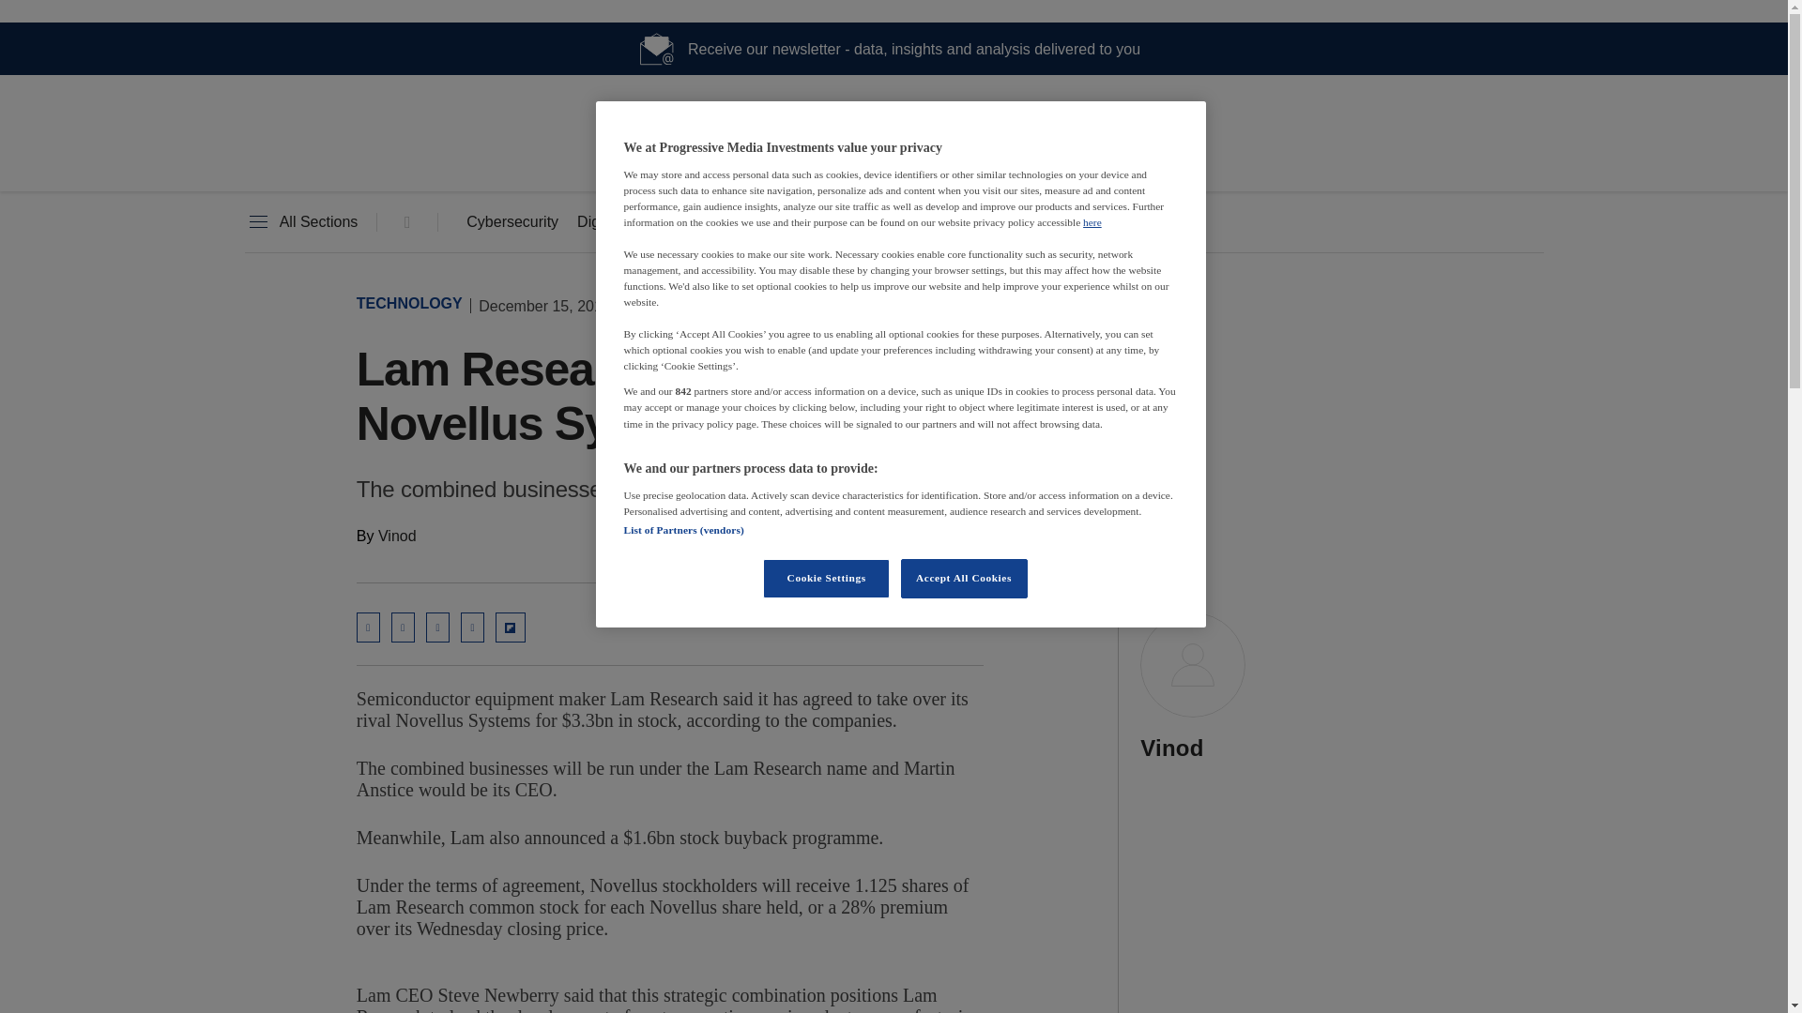 The width and height of the screenshot is (1802, 1013). Describe the element at coordinates (300, 222) in the screenshot. I see `All Sections` at that location.